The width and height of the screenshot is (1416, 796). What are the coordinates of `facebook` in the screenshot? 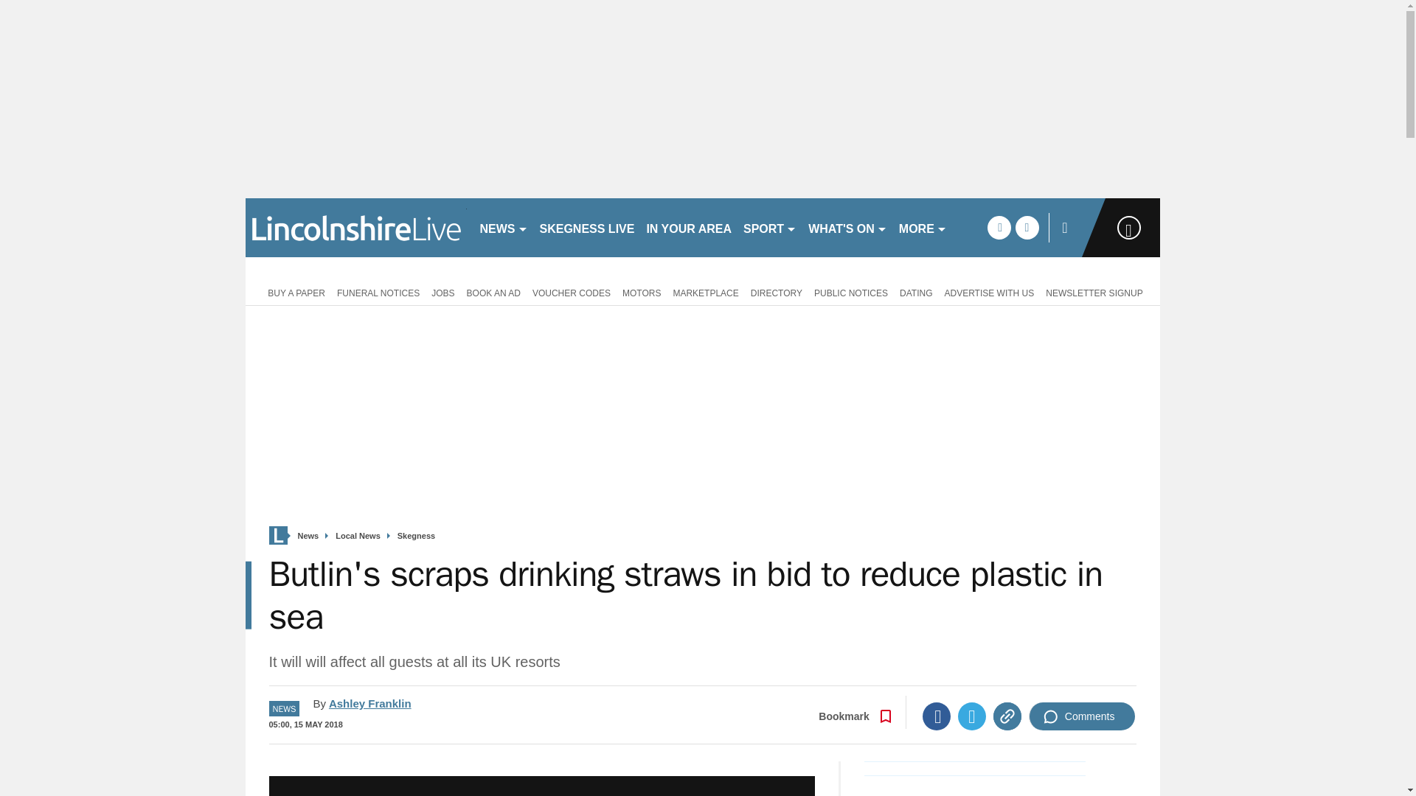 It's located at (999, 227).